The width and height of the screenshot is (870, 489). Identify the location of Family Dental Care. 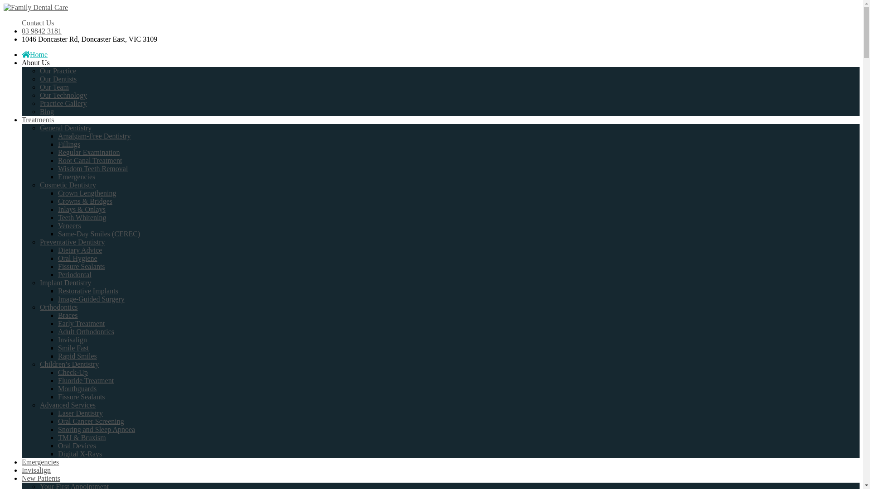
(36, 7).